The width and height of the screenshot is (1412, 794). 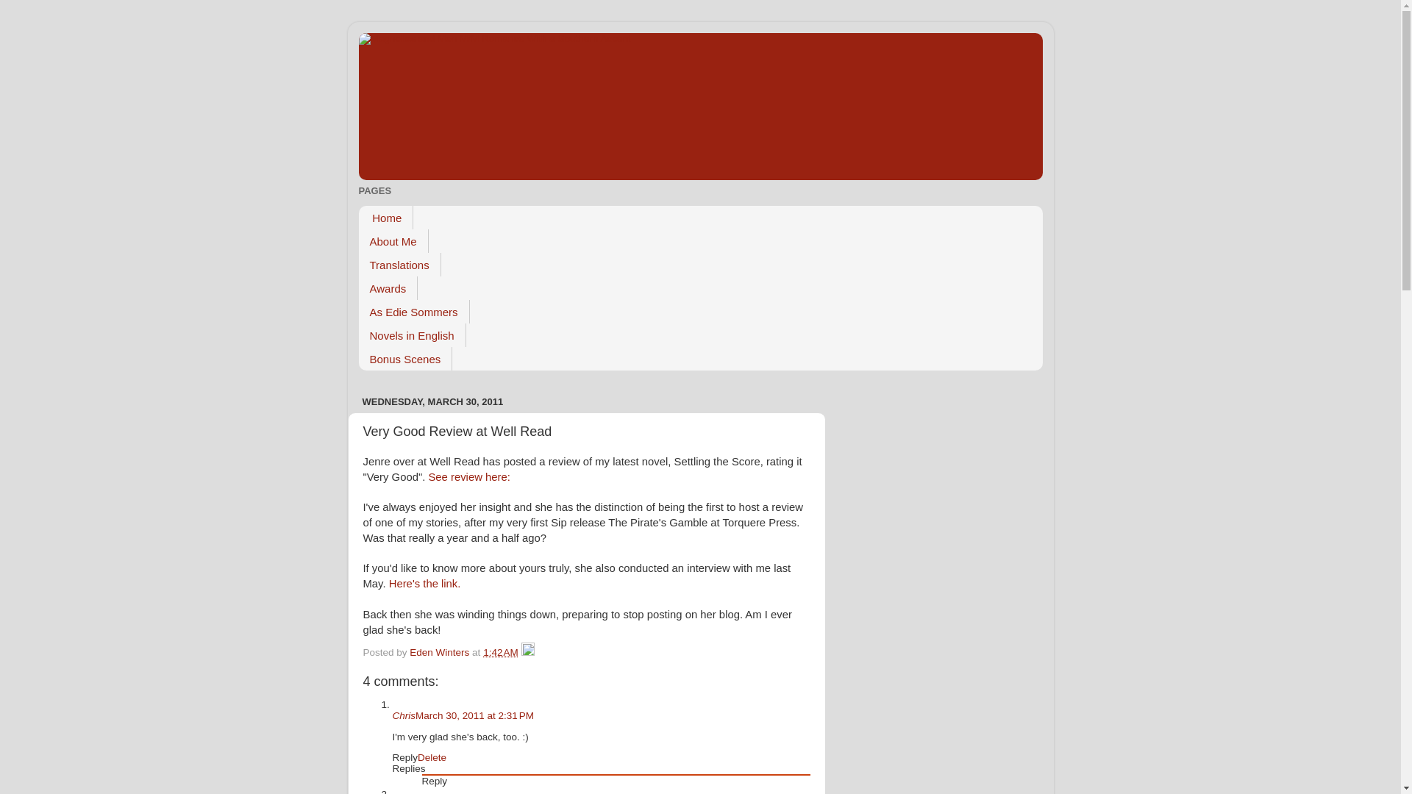 I want to click on About Me, so click(x=393, y=241).